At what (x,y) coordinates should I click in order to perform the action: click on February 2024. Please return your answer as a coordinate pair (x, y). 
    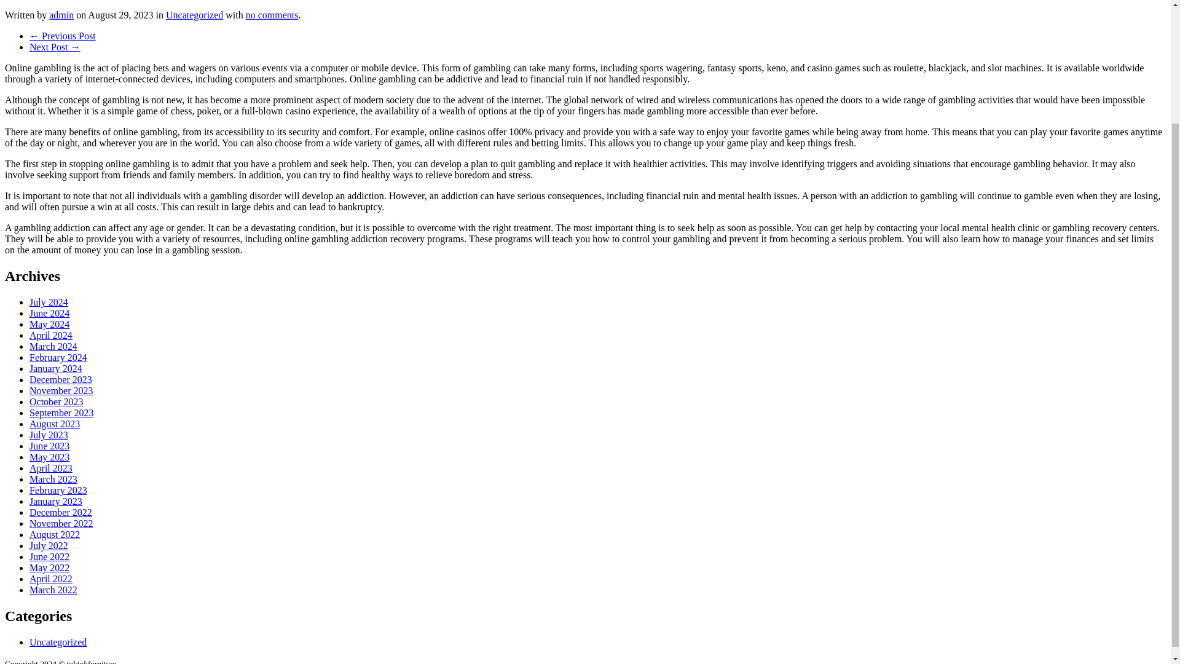
    Looking at the image, I should click on (58, 357).